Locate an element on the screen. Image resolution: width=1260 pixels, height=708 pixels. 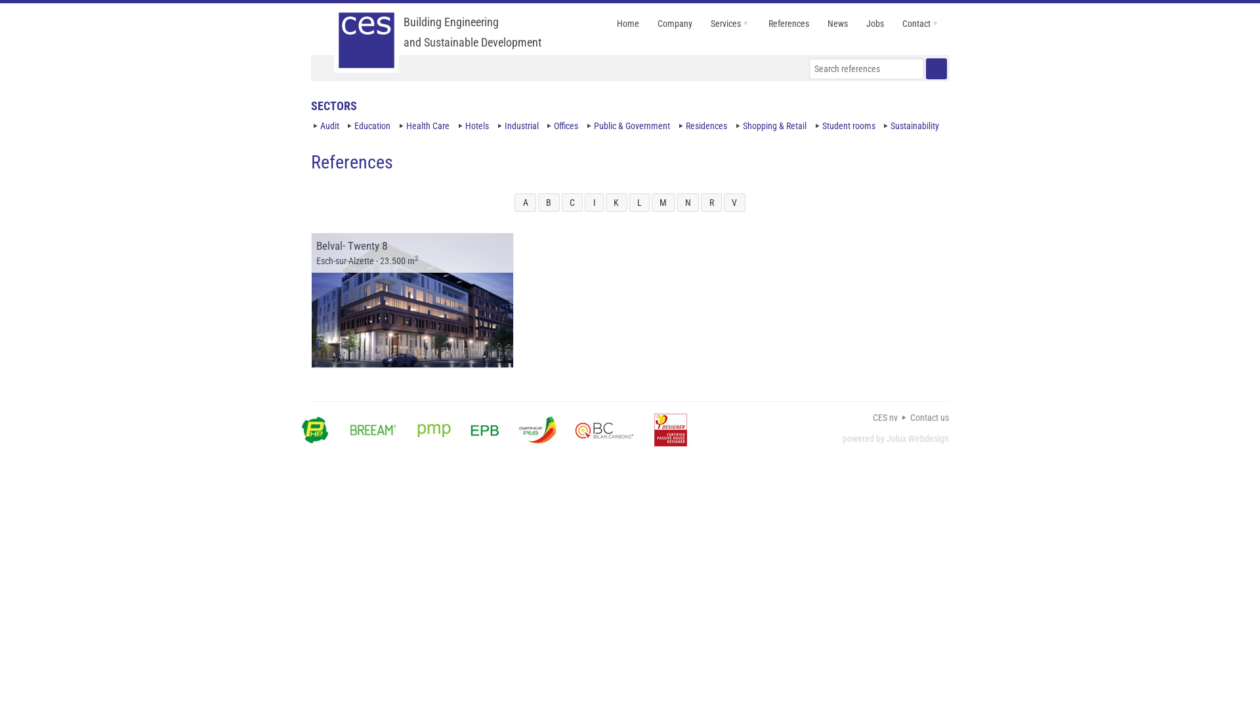
Hotels is located at coordinates (477, 126).